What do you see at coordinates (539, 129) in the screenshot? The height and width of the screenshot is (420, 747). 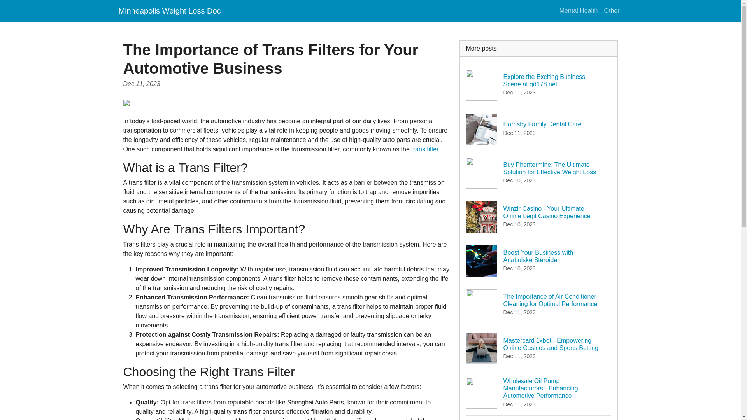 I see `Minneapolis Weight Loss Doc` at bounding box center [539, 129].